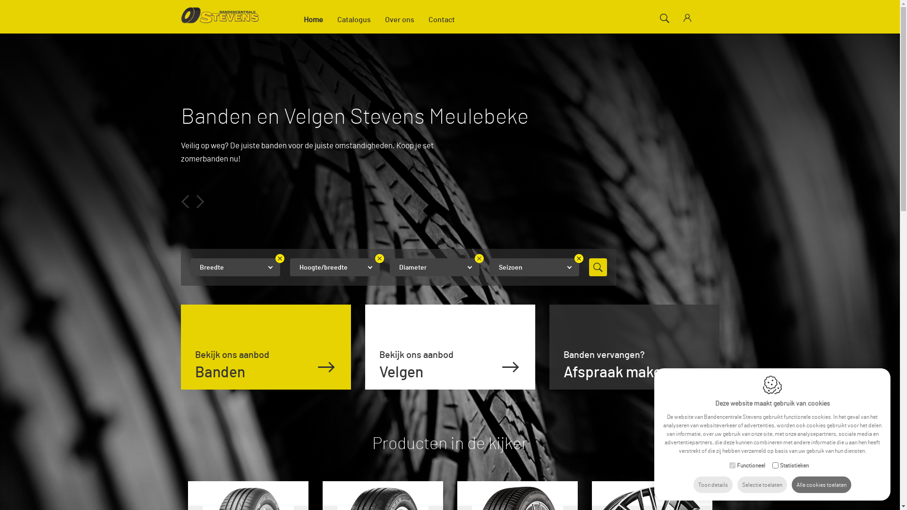 The height and width of the screenshot is (510, 907). Describe the element at coordinates (335, 267) in the screenshot. I see `hoogte/breedte` at that location.